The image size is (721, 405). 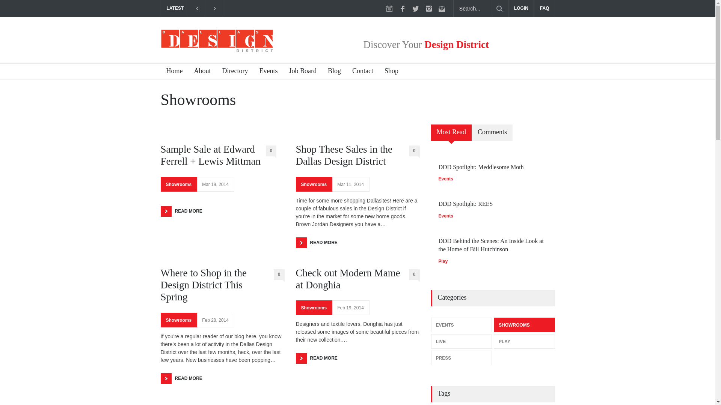 I want to click on Home, so click(x=172, y=71).